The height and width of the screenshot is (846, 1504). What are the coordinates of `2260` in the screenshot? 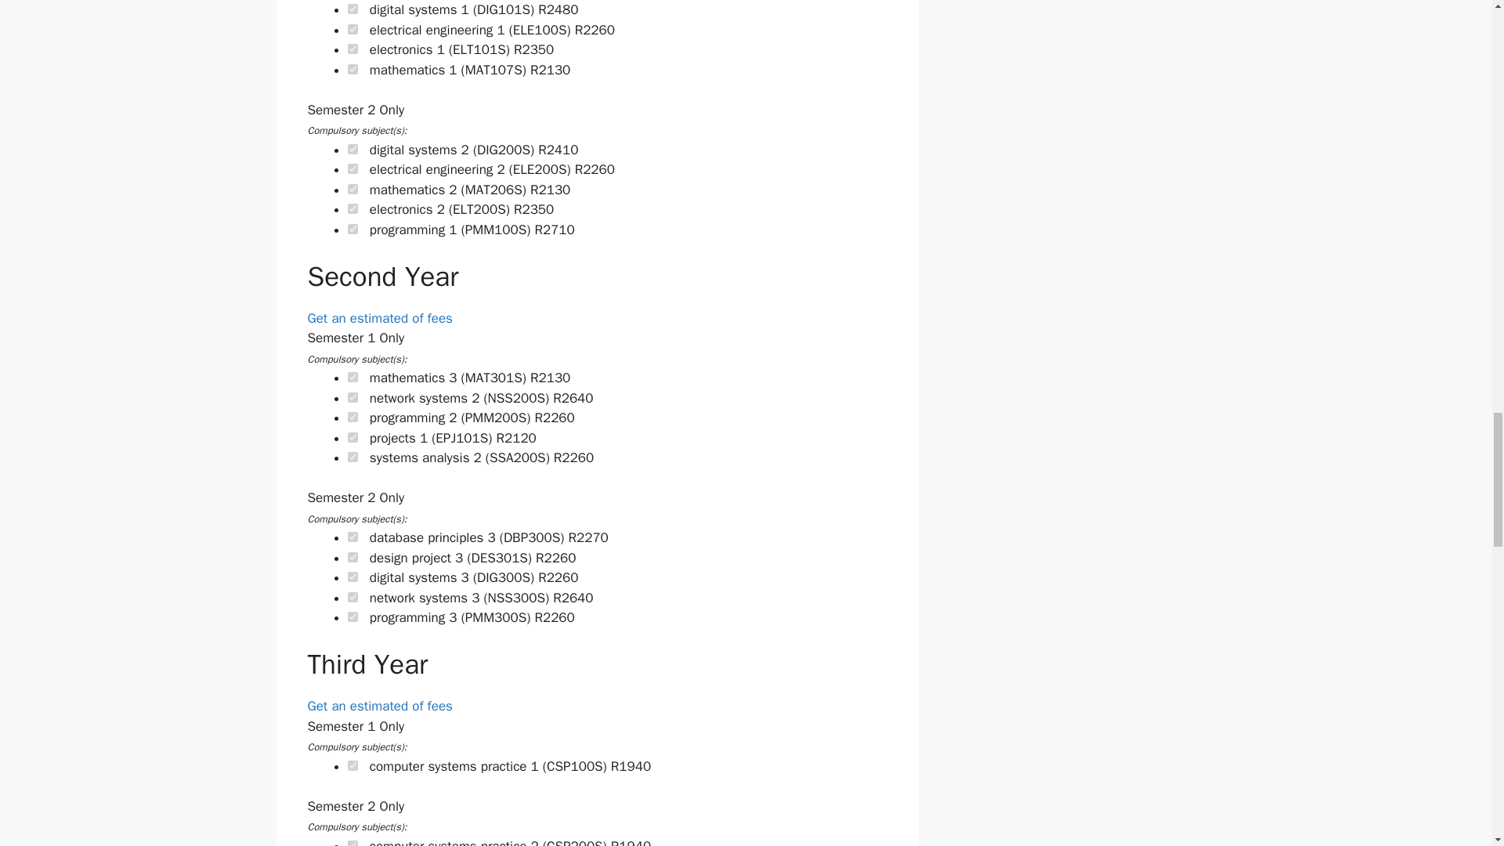 It's located at (352, 456).